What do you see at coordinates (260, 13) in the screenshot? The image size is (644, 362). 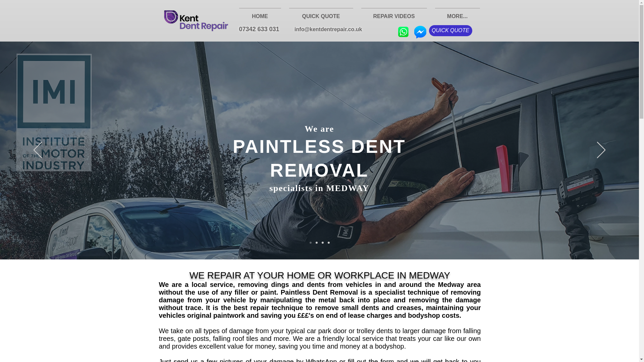 I see `HOME` at bounding box center [260, 13].